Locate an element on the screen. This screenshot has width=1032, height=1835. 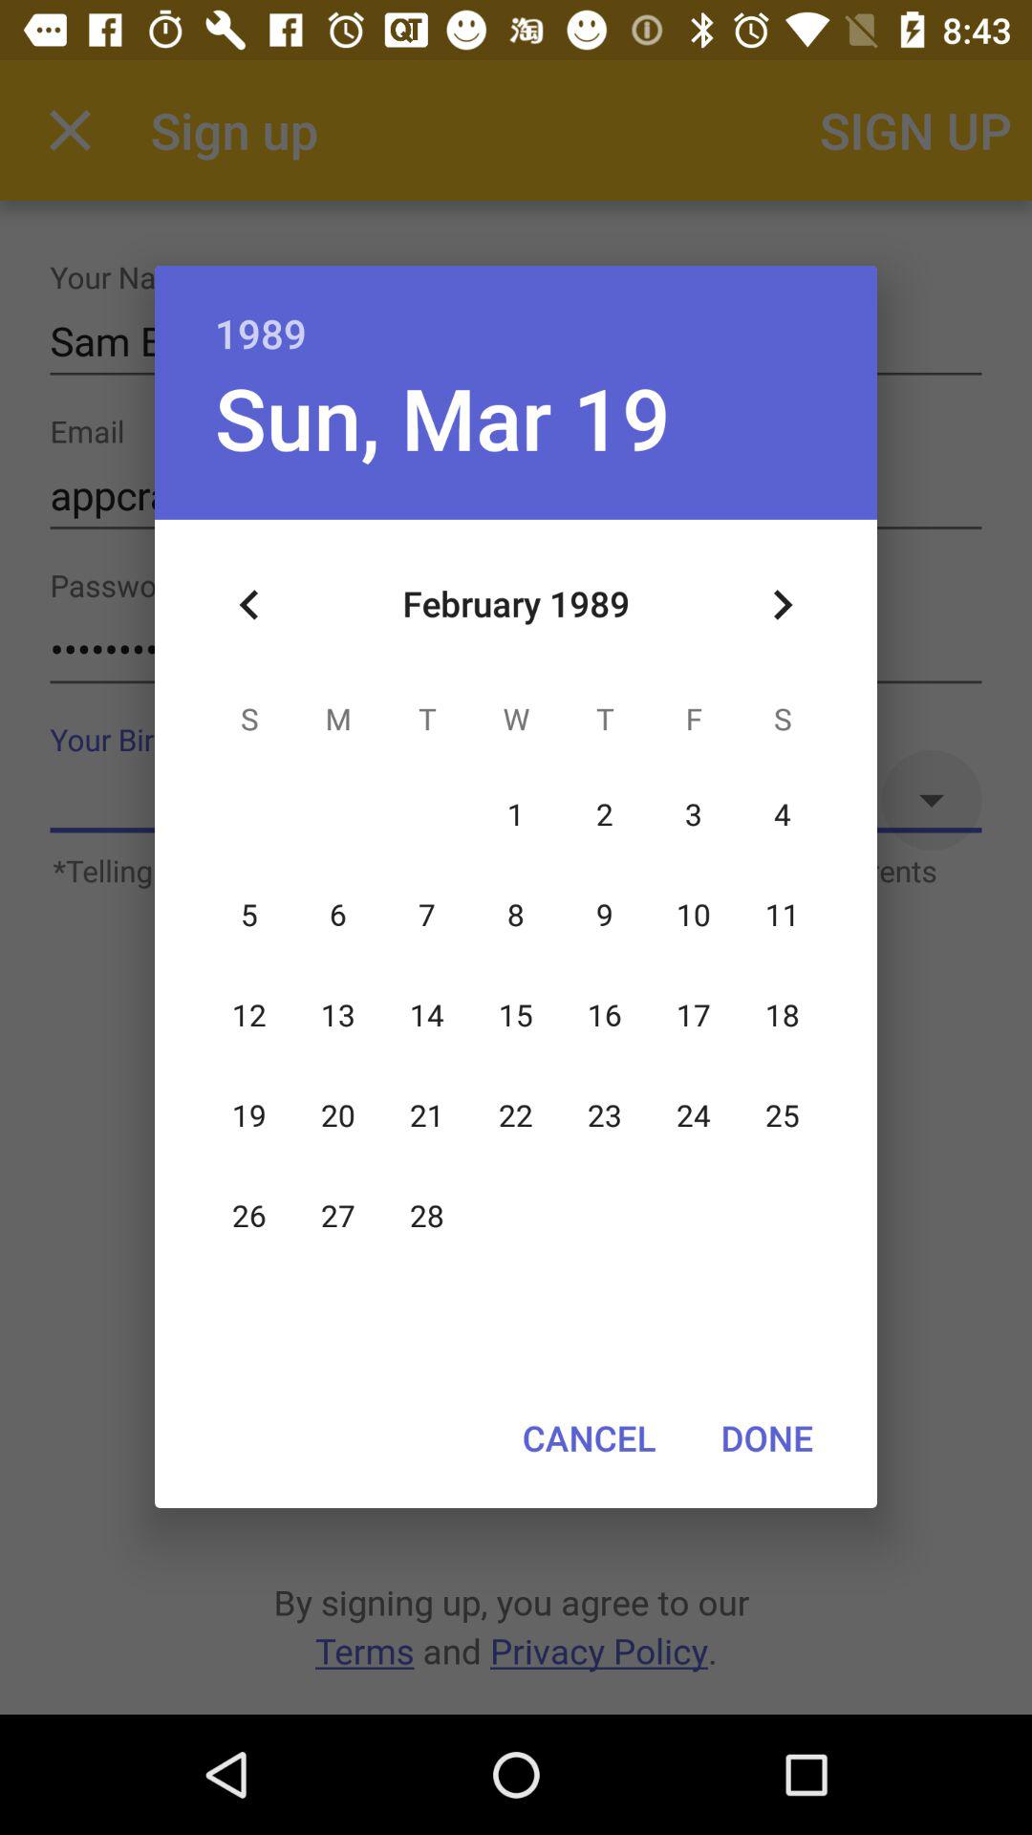
select icon to the right of the cancel is located at coordinates (766, 1437).